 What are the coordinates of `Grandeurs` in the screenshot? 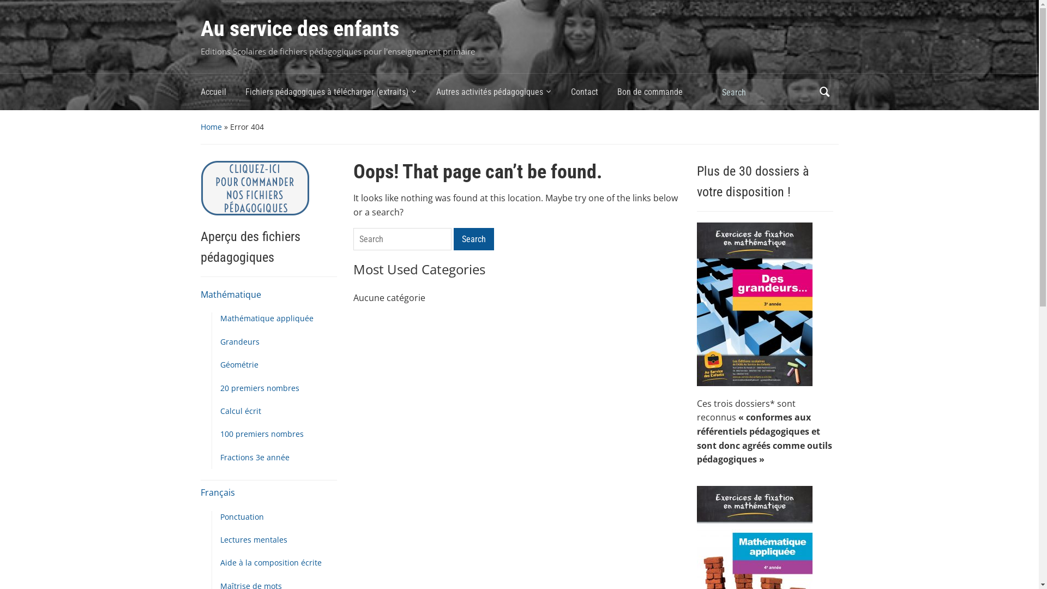 It's located at (240, 341).